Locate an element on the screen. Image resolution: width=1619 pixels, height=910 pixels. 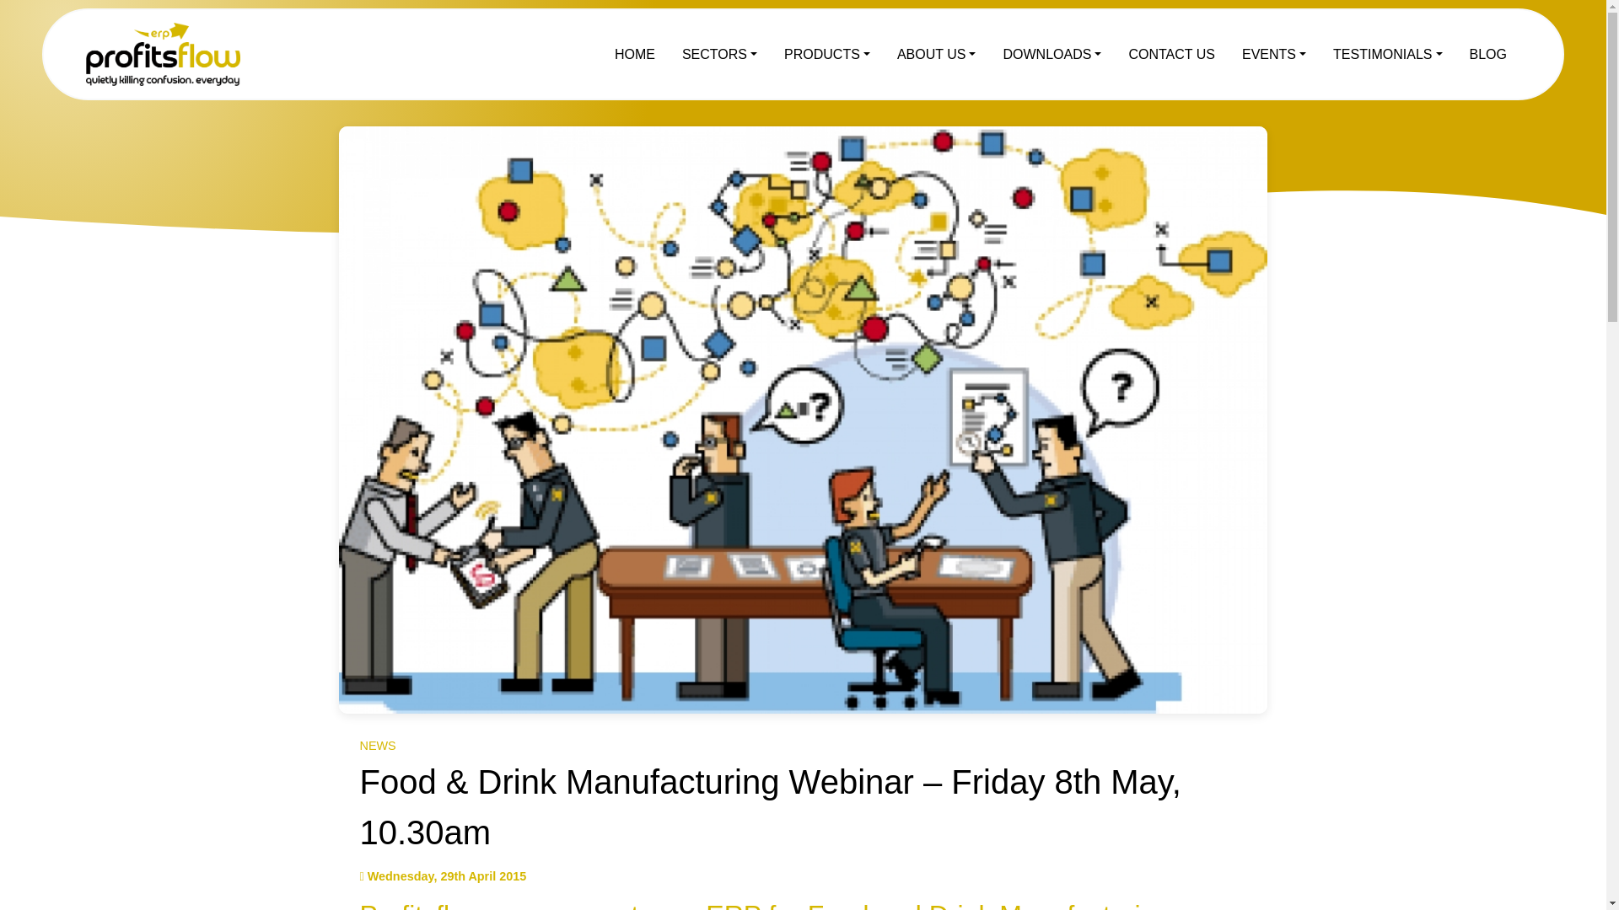
TESTIMONIALS is located at coordinates (1387, 54).